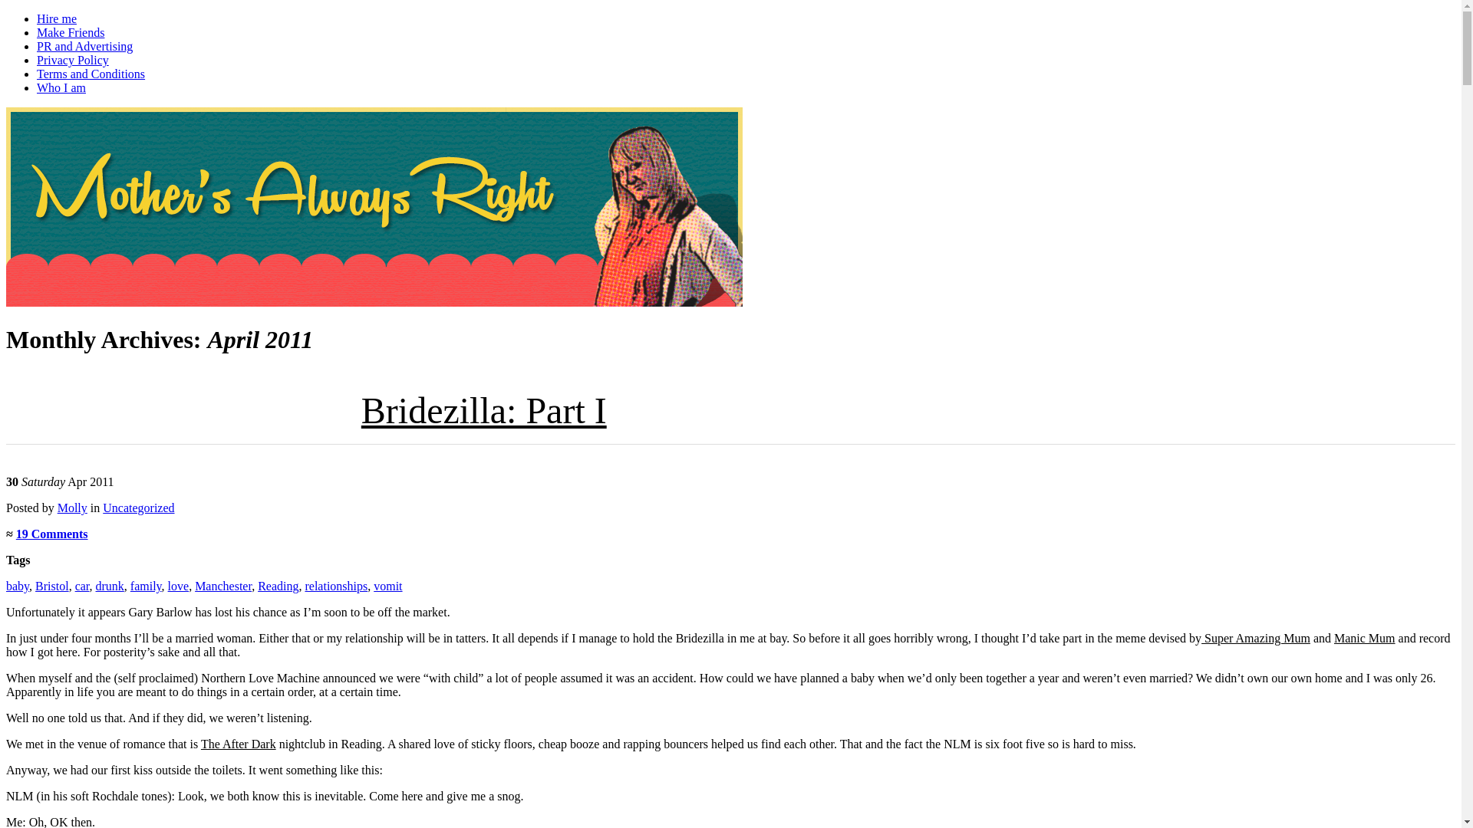 The height and width of the screenshot is (828, 1473). I want to click on Manchester, so click(222, 586).